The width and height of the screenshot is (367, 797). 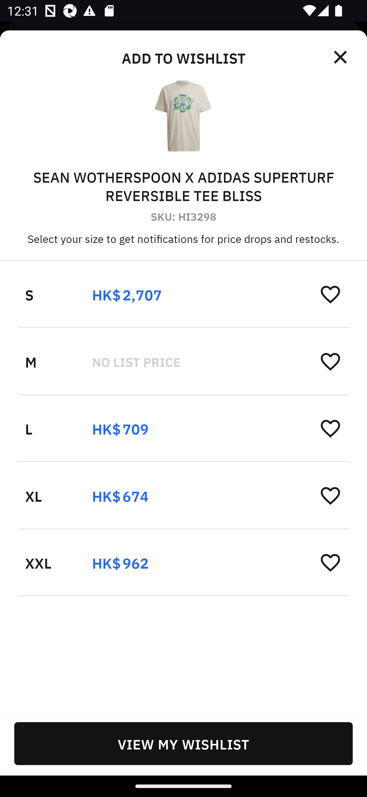 I want to click on 󰋕, so click(x=330, y=562).